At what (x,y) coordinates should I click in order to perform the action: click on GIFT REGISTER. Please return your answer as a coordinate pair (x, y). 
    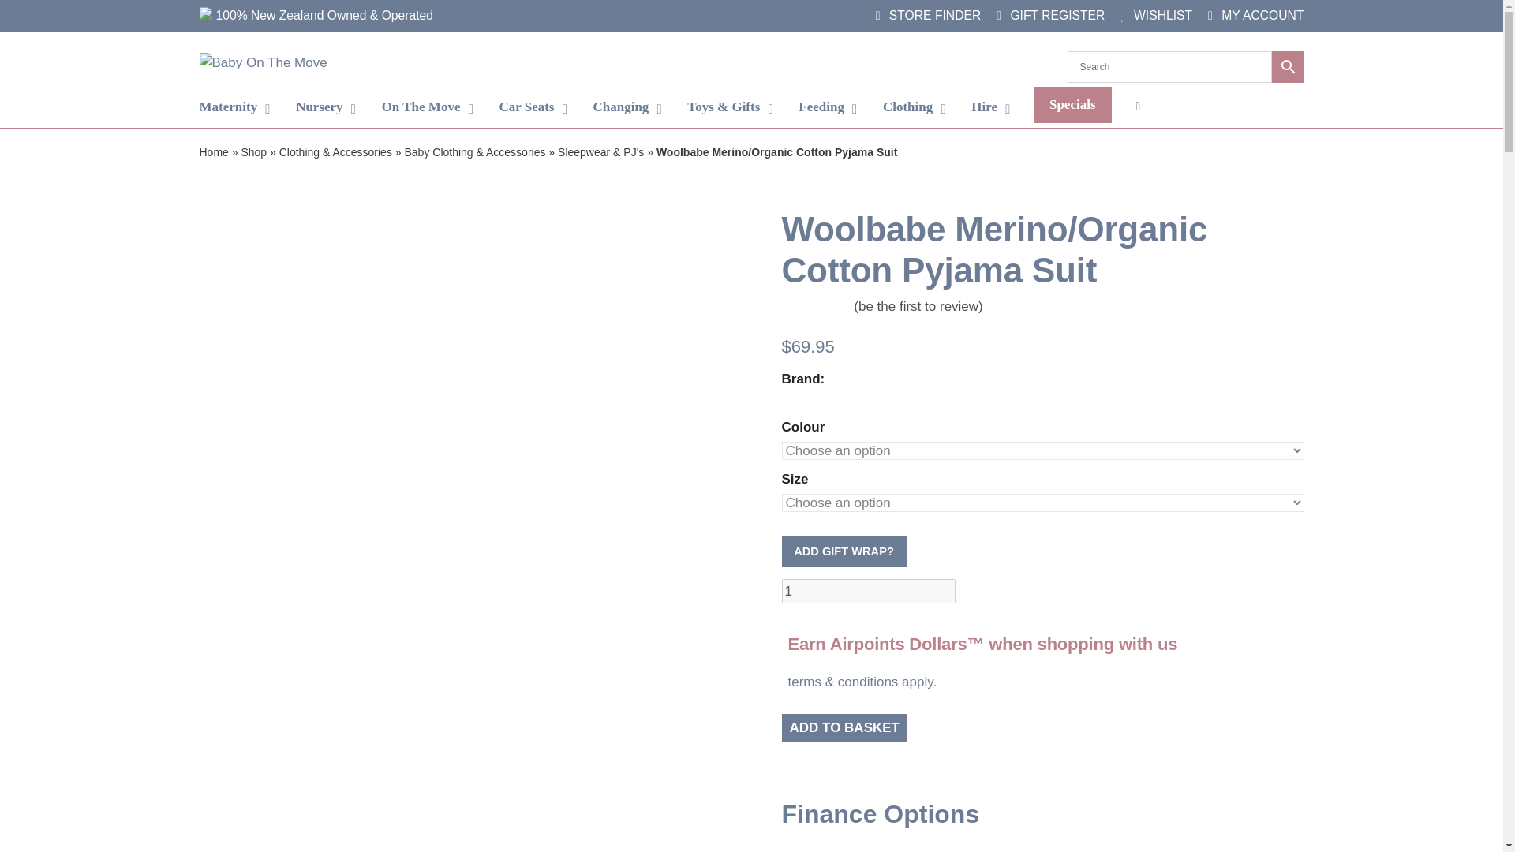
    Looking at the image, I should click on (1050, 15).